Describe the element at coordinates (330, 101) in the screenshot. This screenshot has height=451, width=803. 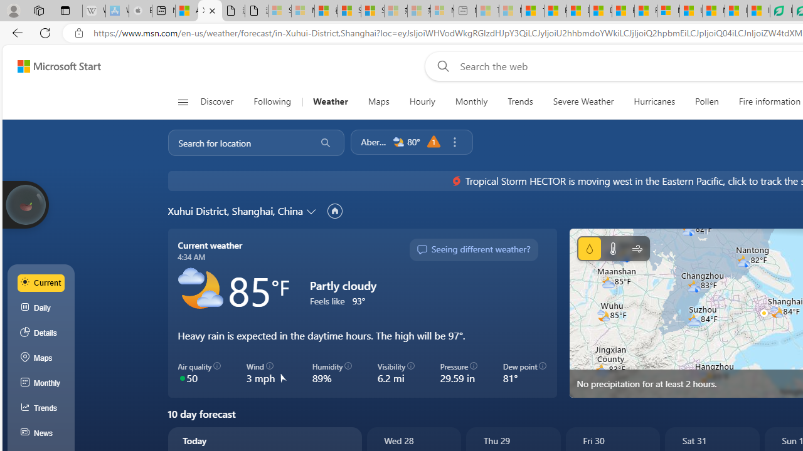
I see `Weather` at that location.